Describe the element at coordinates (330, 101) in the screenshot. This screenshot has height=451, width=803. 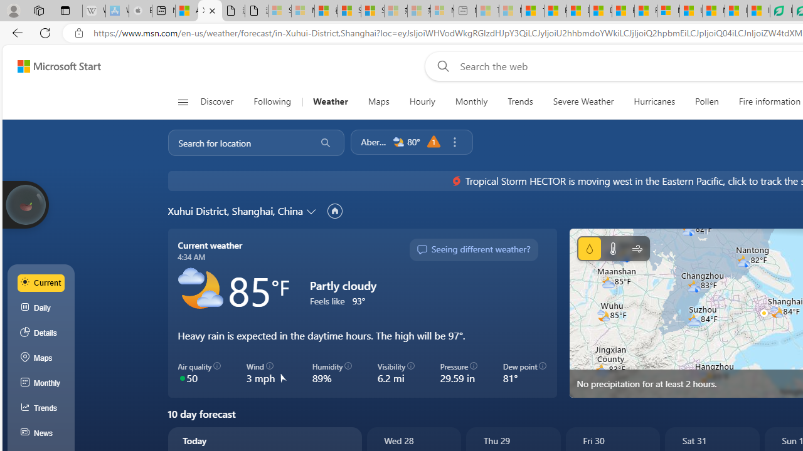
I see `Weather` at that location.